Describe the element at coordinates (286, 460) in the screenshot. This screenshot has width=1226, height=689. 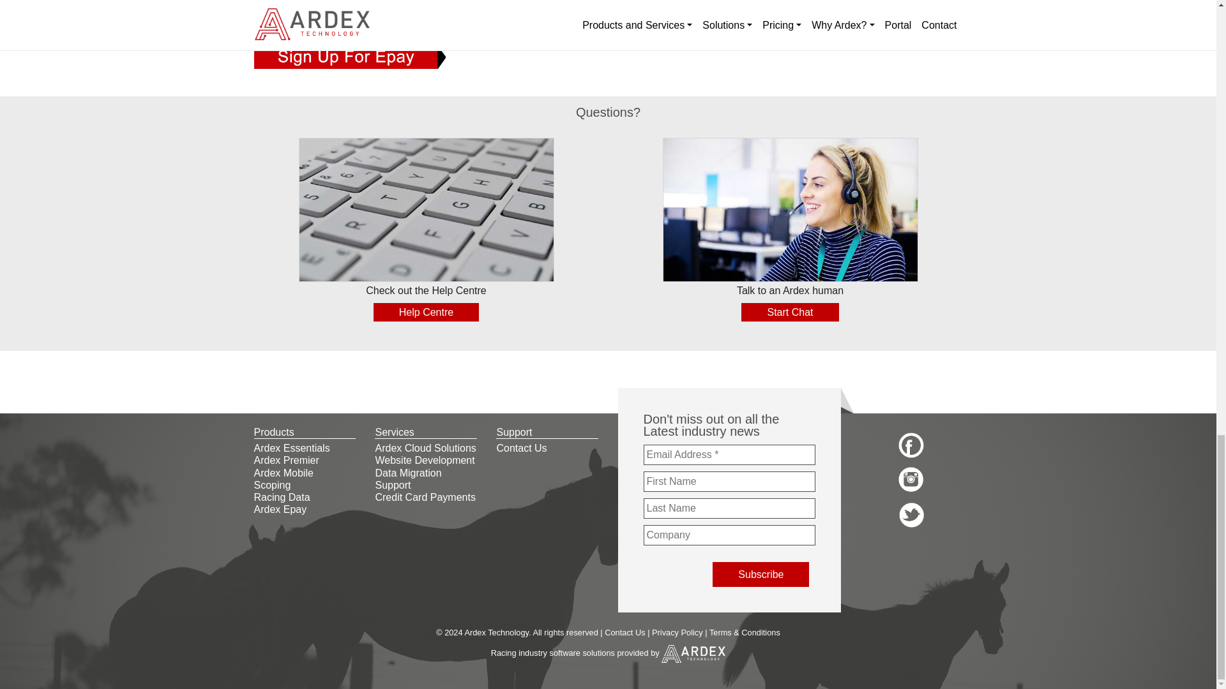
I see `Ardex Premier` at that location.